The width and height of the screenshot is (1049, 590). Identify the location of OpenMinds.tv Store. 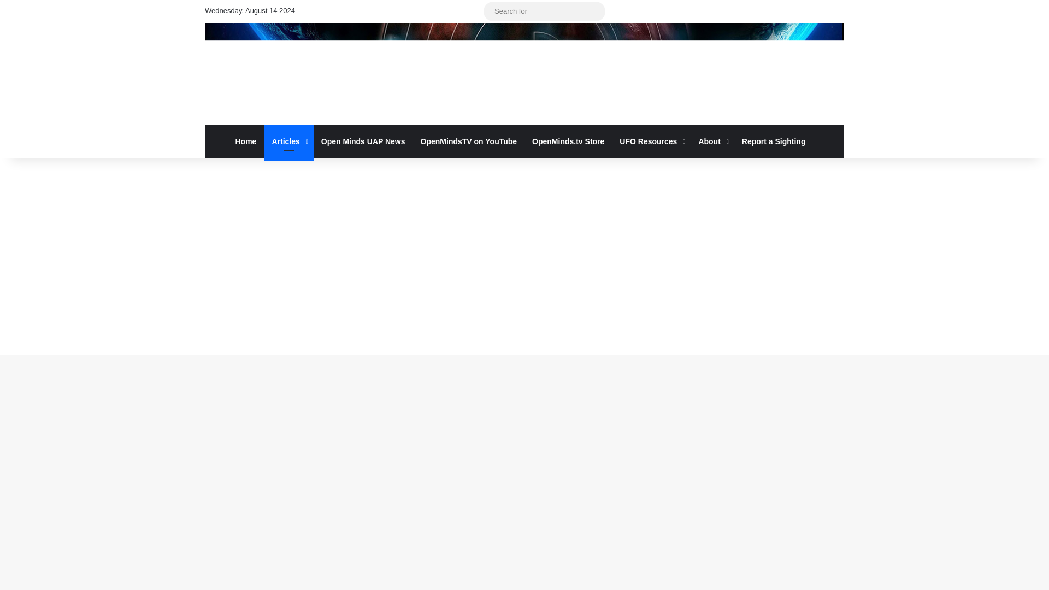
(568, 141).